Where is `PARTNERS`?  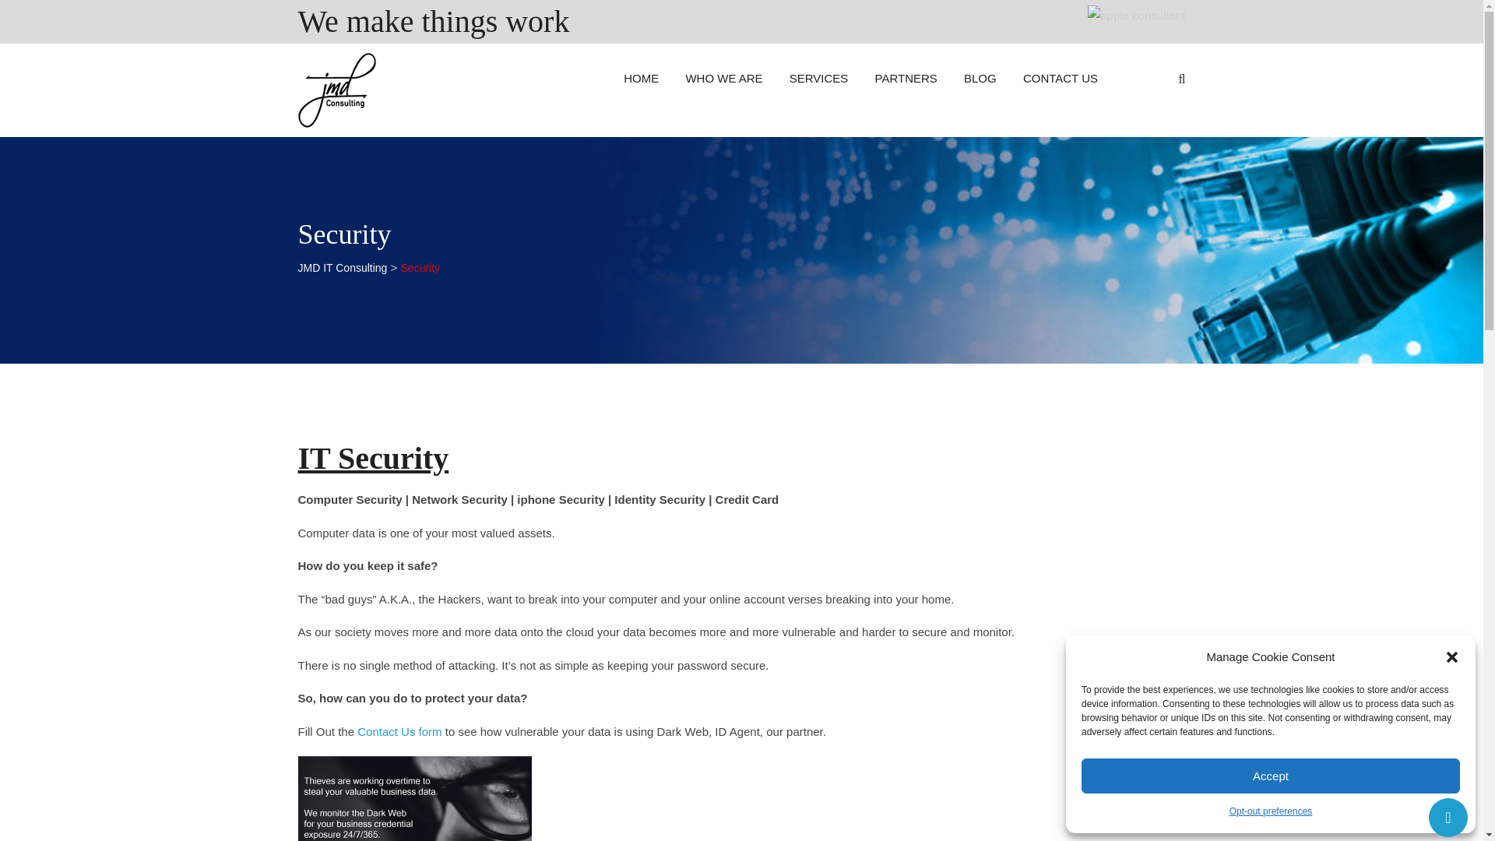 PARTNERS is located at coordinates (906, 78).